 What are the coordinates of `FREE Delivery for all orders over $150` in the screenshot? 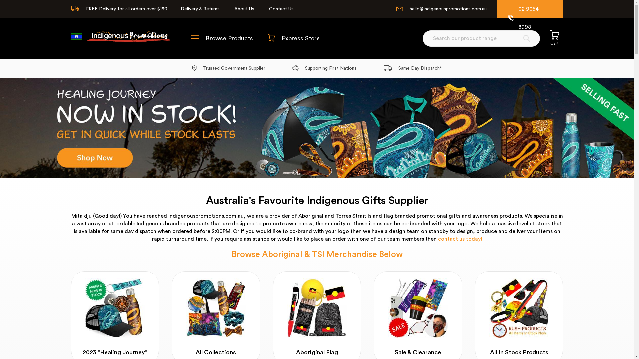 It's located at (119, 9).